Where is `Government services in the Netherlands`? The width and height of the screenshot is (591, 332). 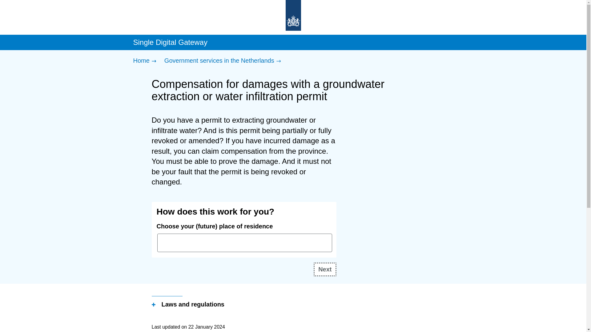 Government services in the Netherlands is located at coordinates (224, 61).